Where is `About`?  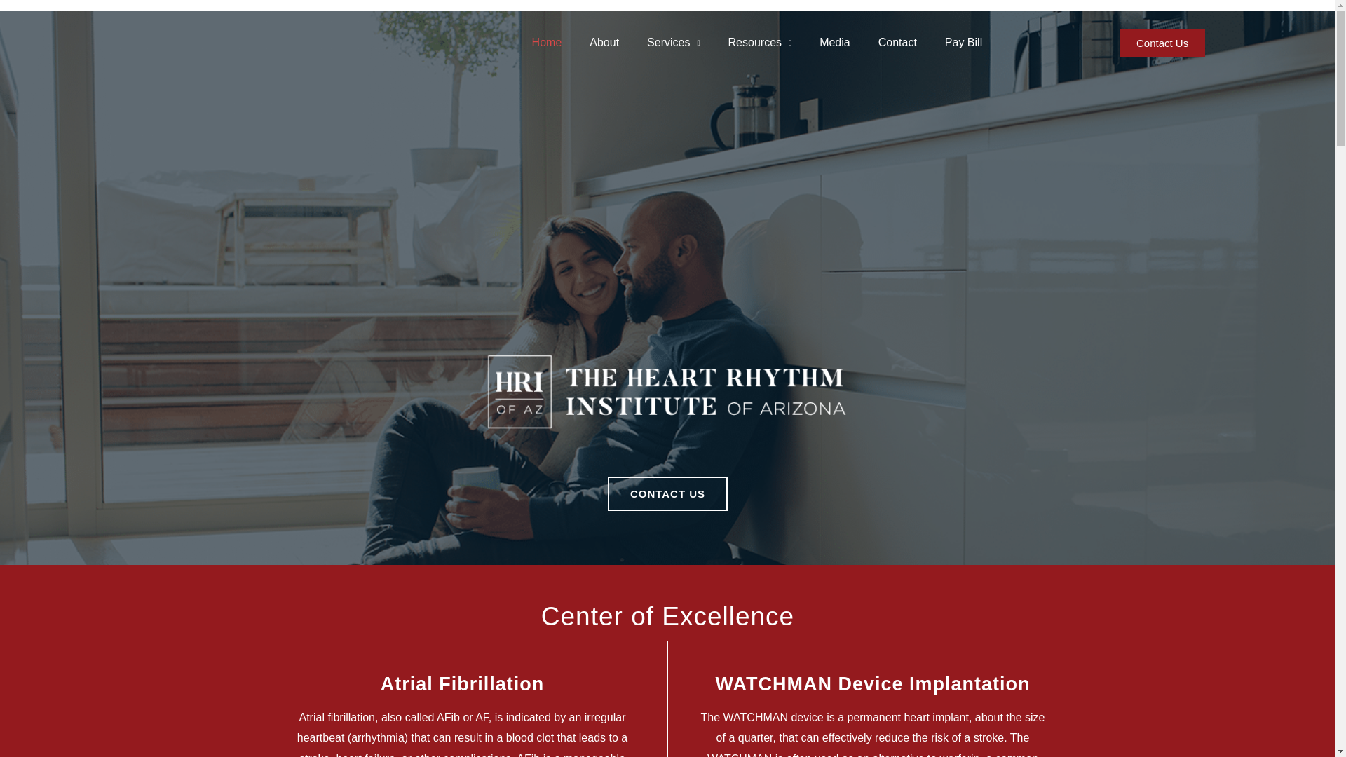
About is located at coordinates (604, 42).